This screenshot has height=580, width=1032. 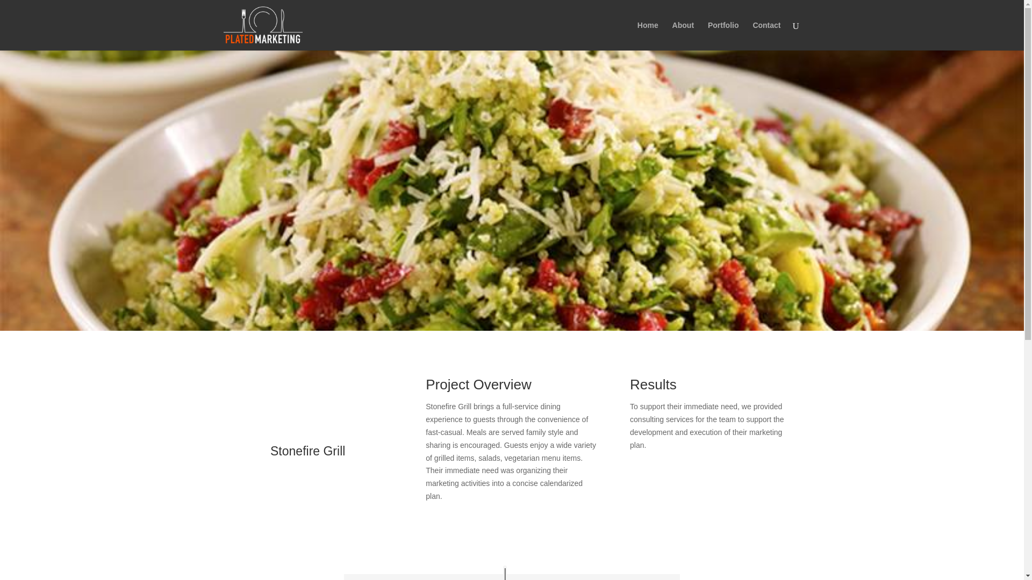 What do you see at coordinates (723, 35) in the screenshot?
I see `Portfolio` at bounding box center [723, 35].